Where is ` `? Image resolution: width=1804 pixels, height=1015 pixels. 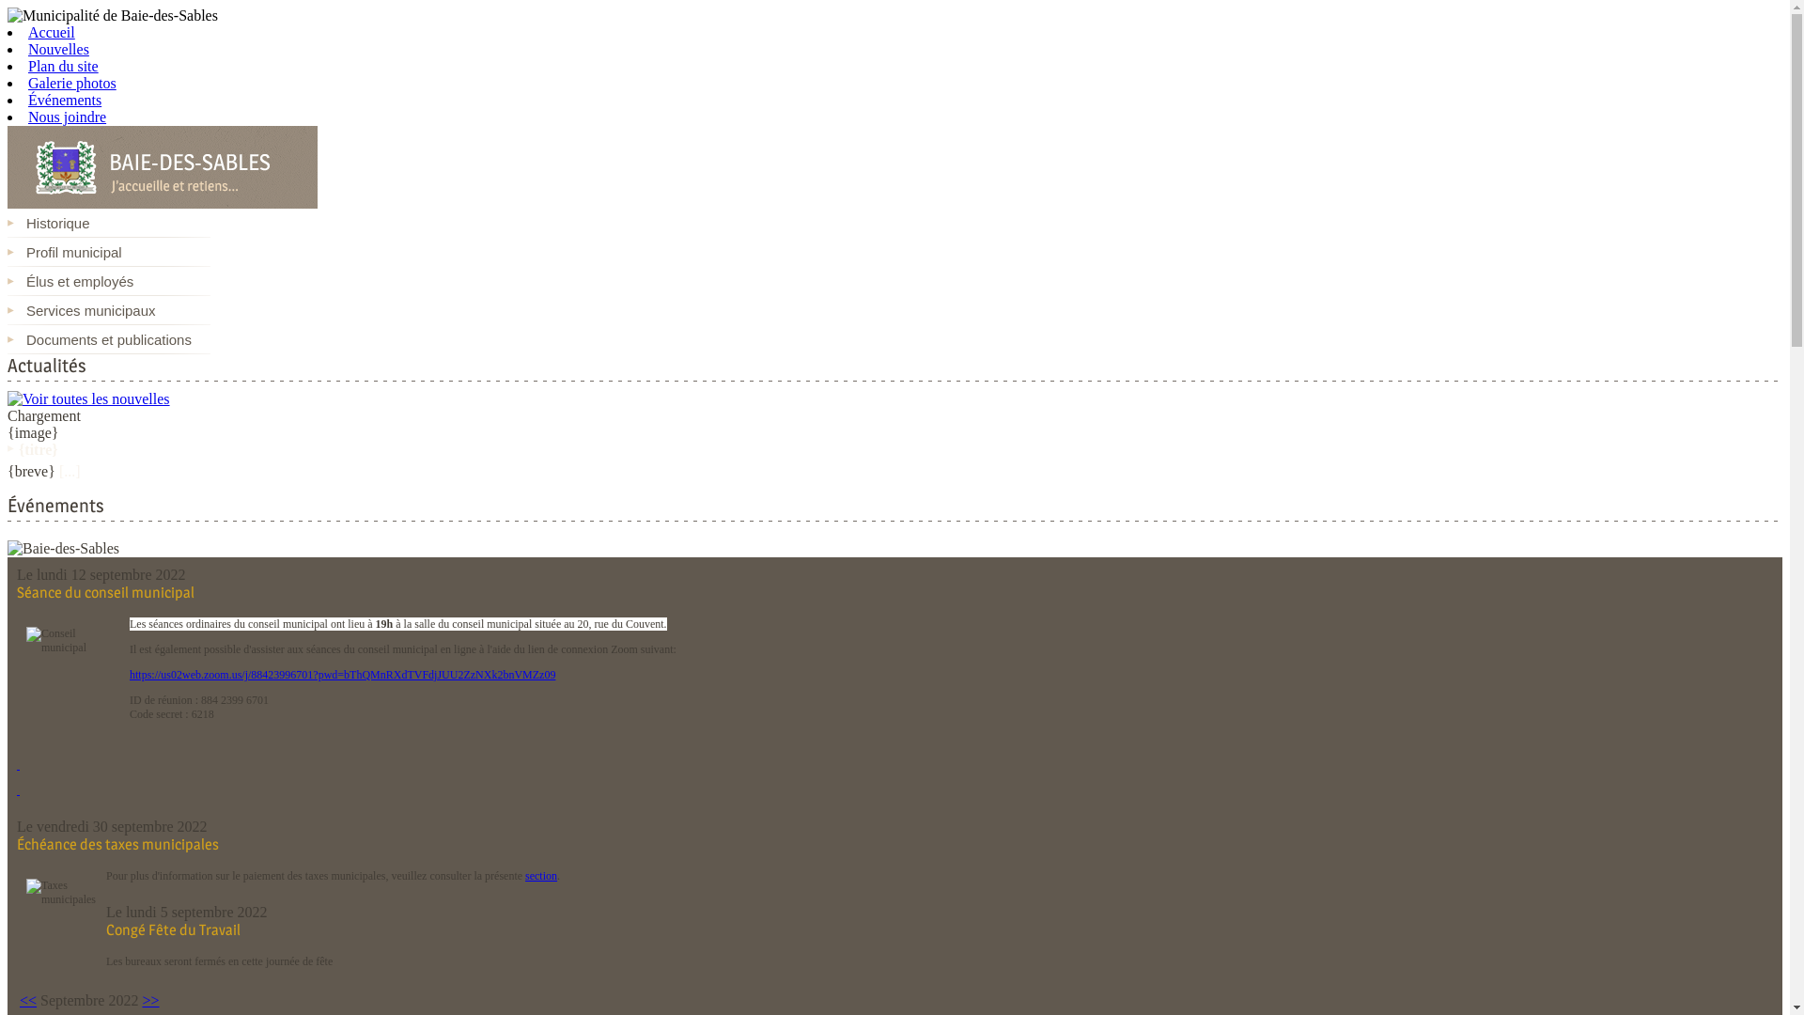   is located at coordinates (19, 765).